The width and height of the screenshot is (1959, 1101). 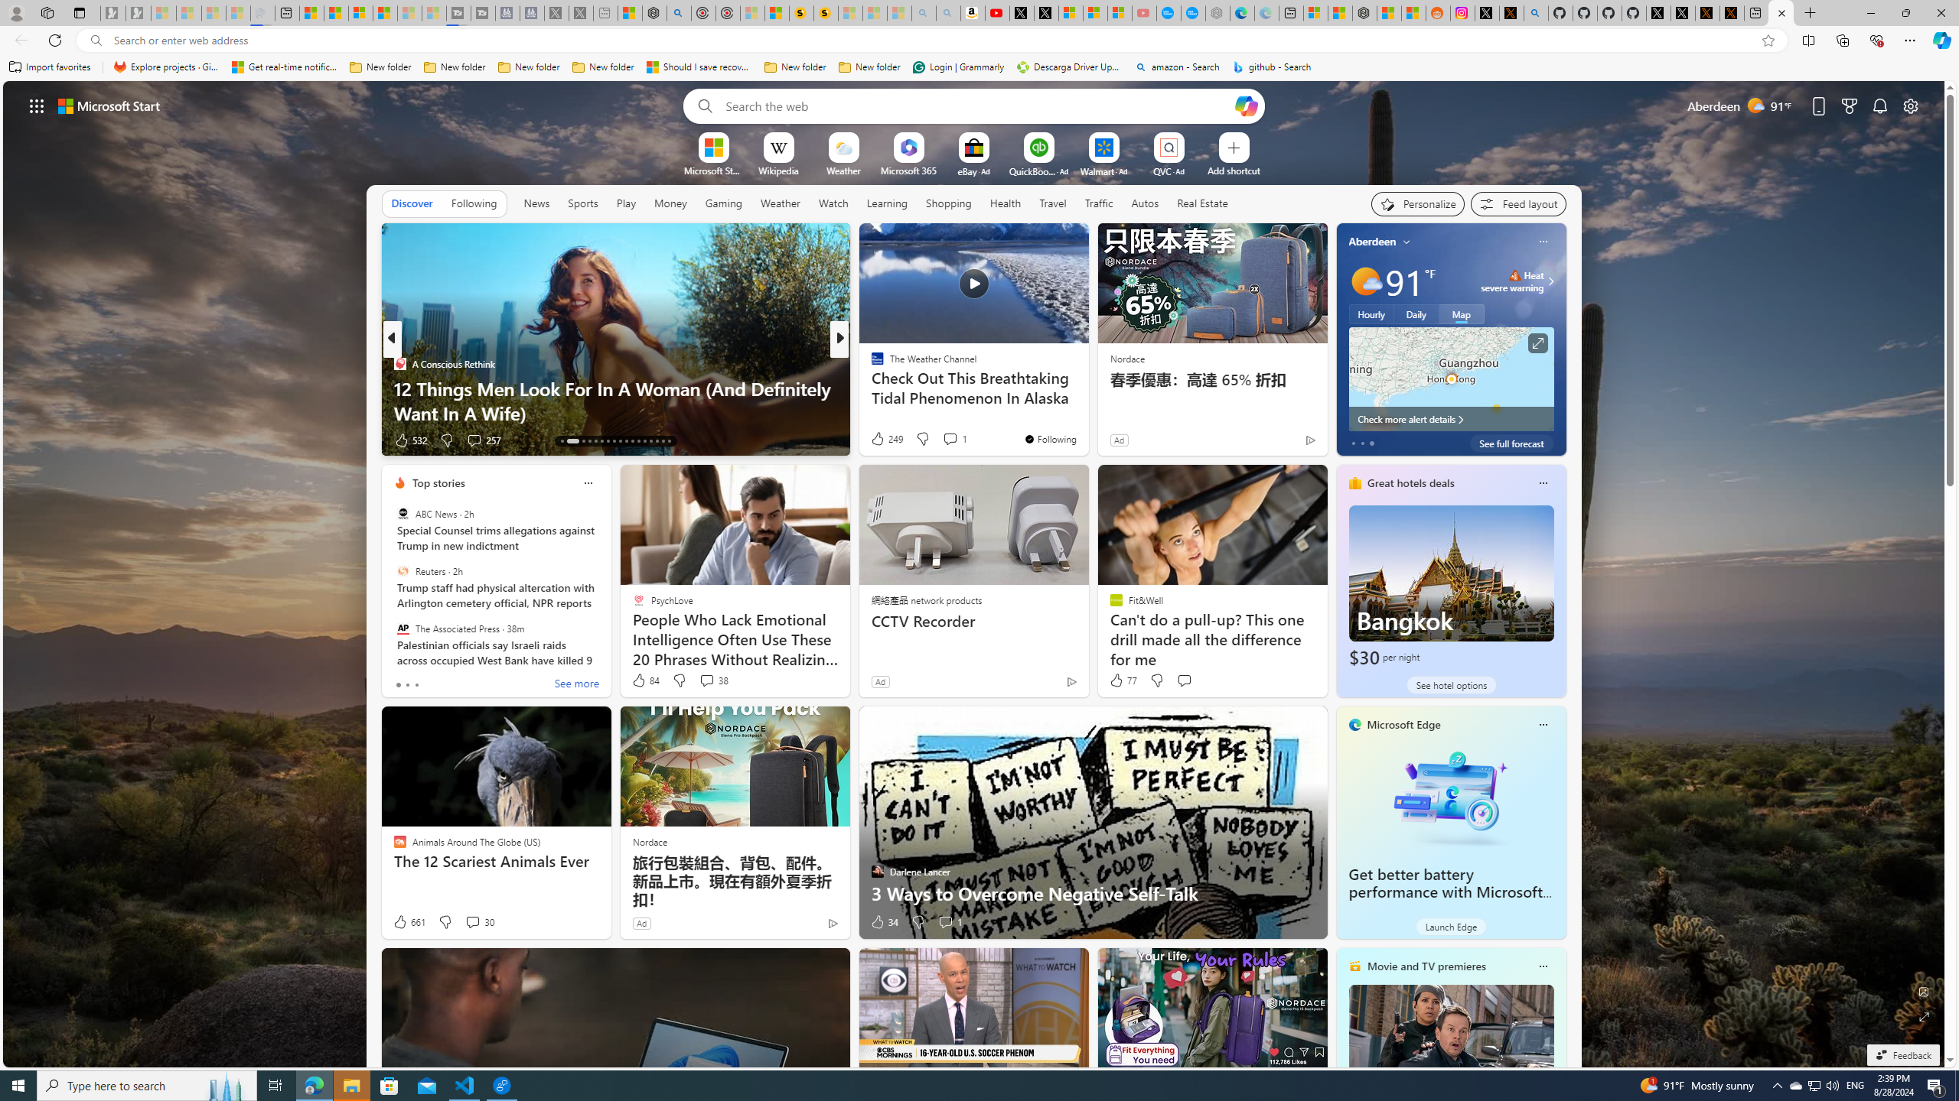 What do you see at coordinates (484, 440) in the screenshot?
I see `View comments 257 Comment` at bounding box center [484, 440].